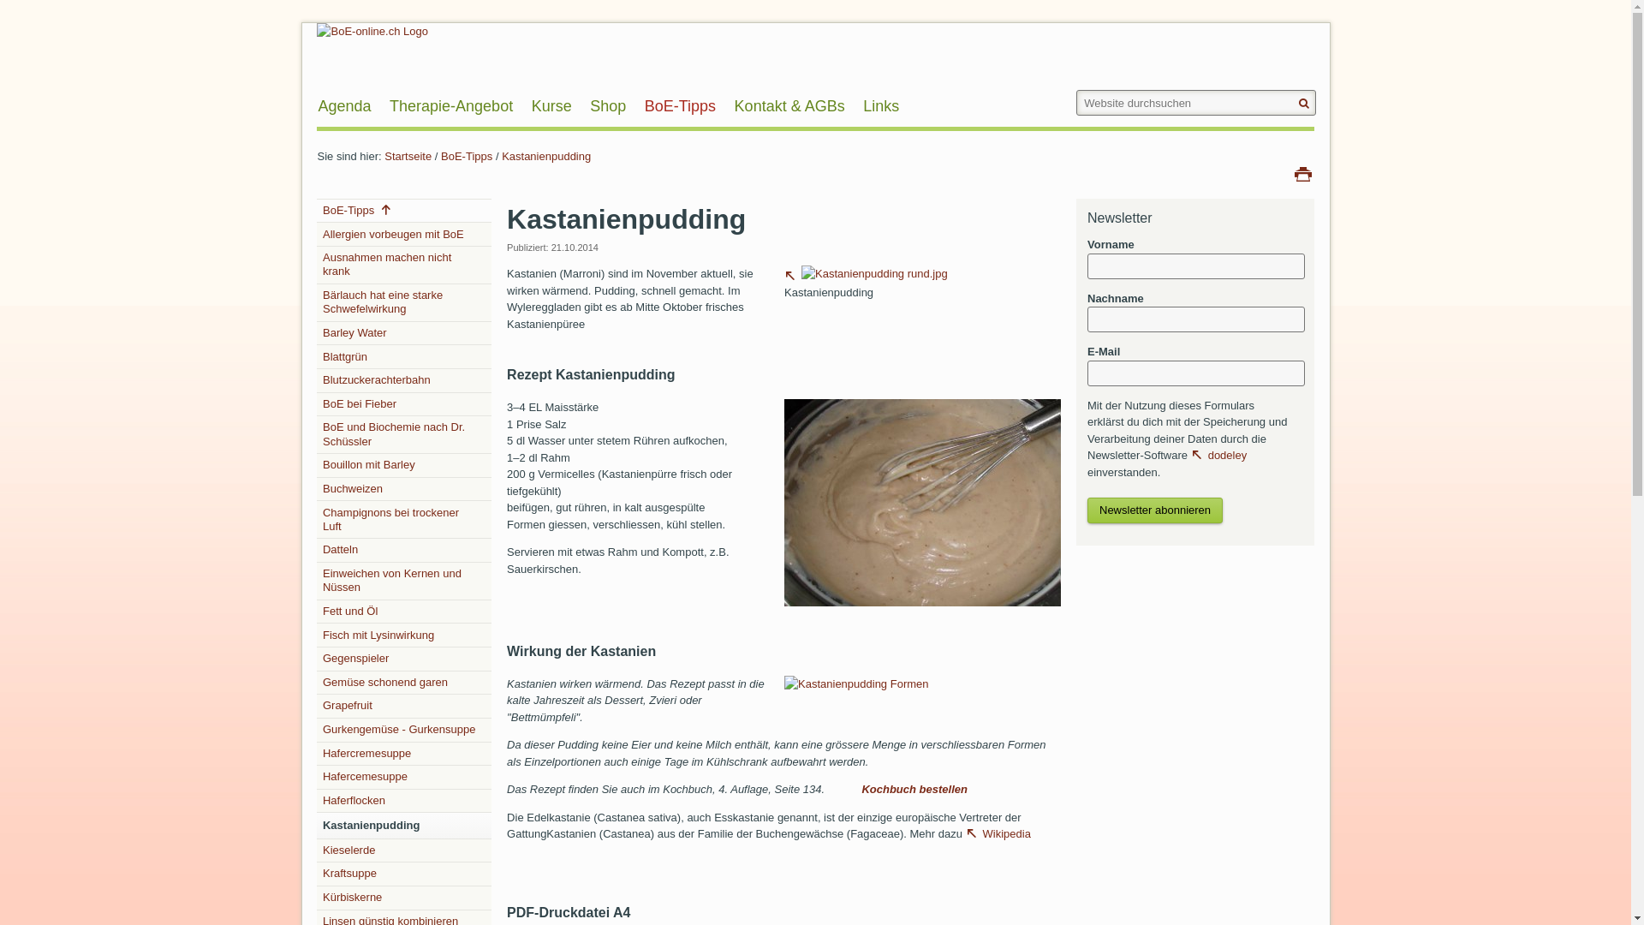  Describe the element at coordinates (451, 106) in the screenshot. I see `Therapie-Angebot` at that location.